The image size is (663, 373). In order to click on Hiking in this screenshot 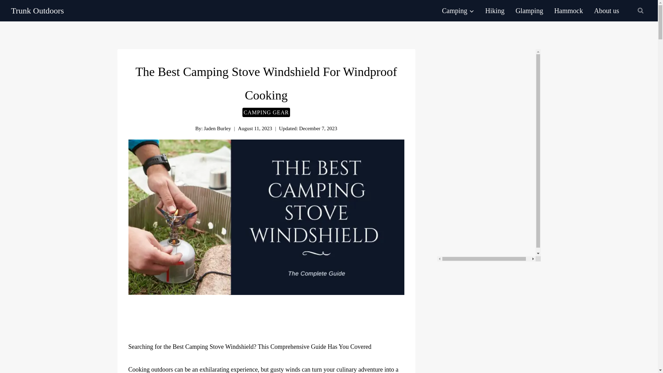, I will do `click(494, 10)`.